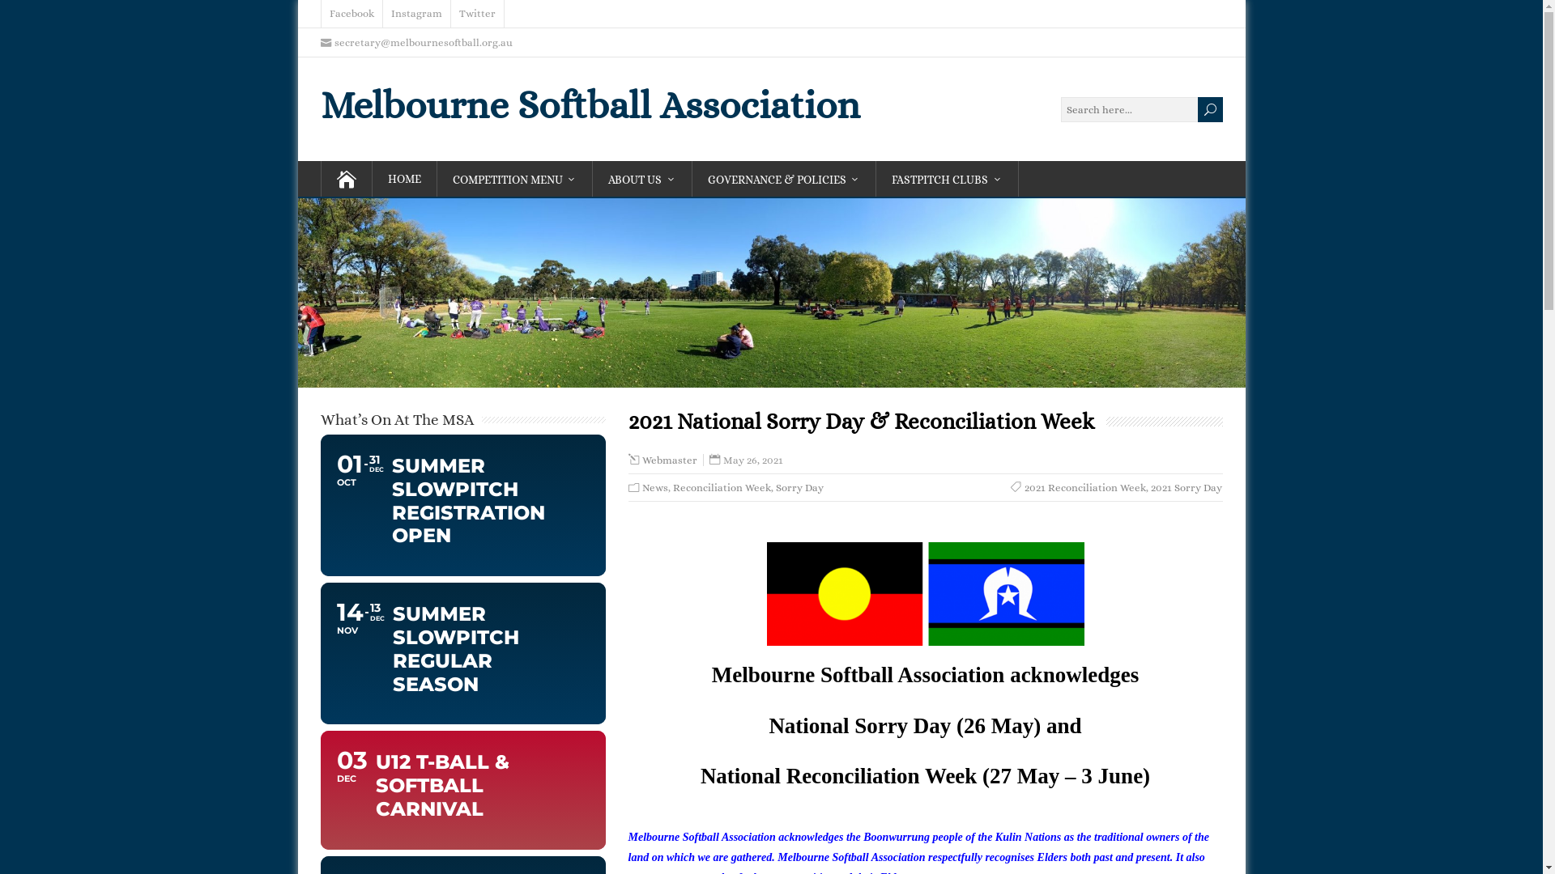 The width and height of the screenshot is (1555, 874). I want to click on COMPETITION MENU, so click(515, 179).